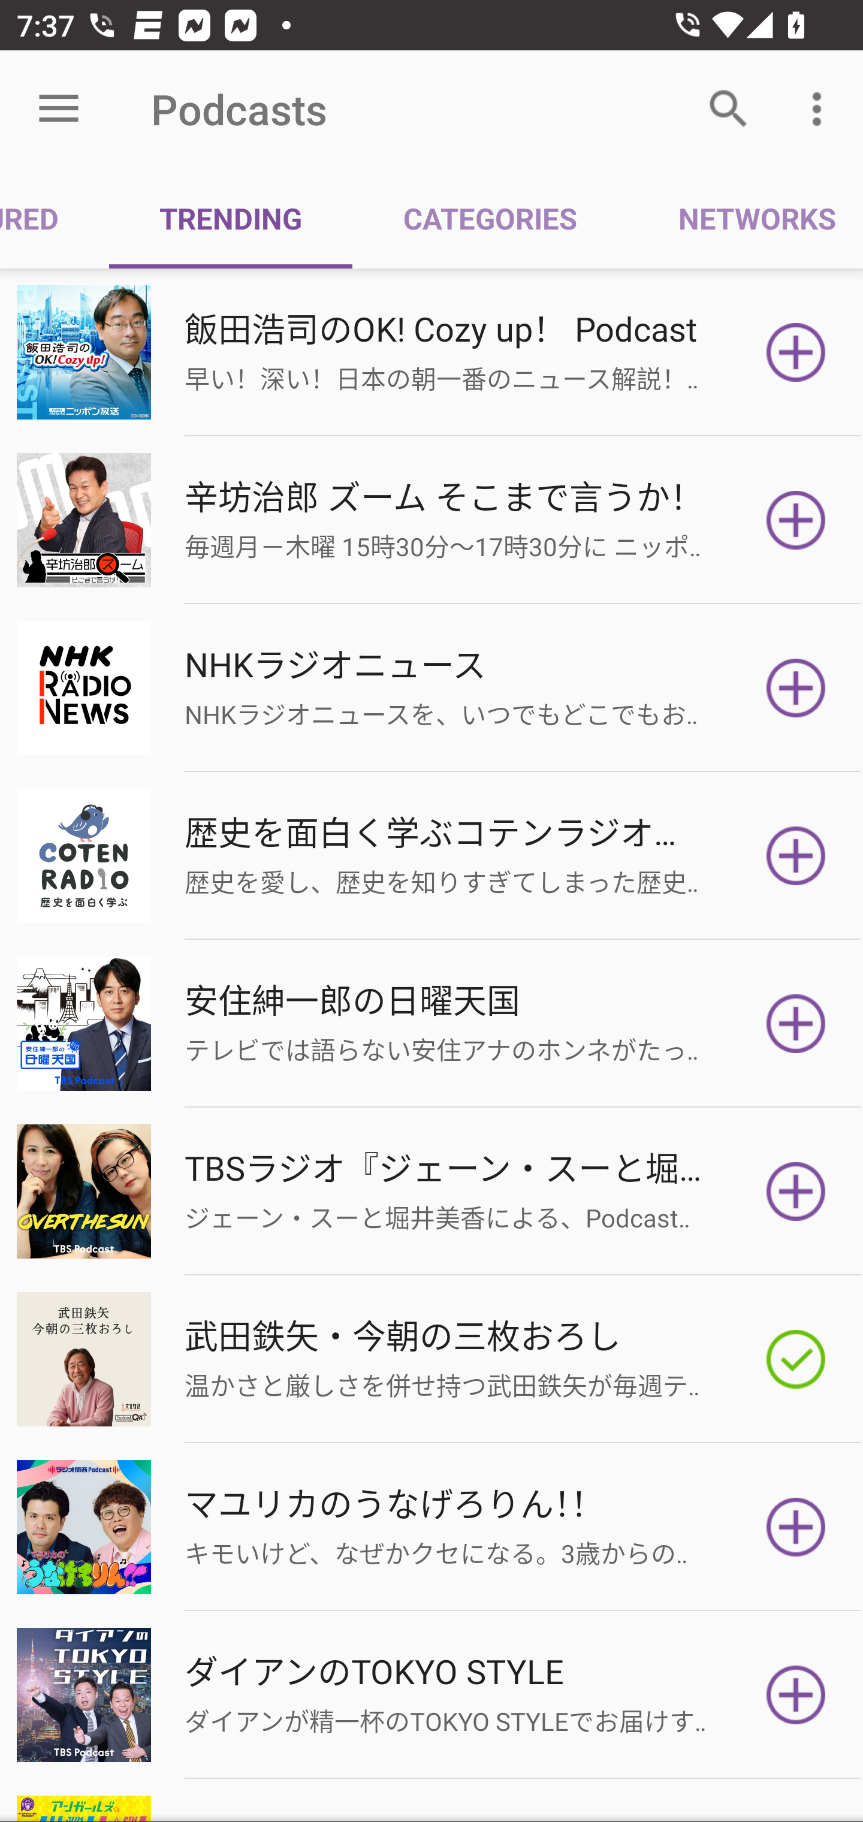  I want to click on Search, so click(729, 109).